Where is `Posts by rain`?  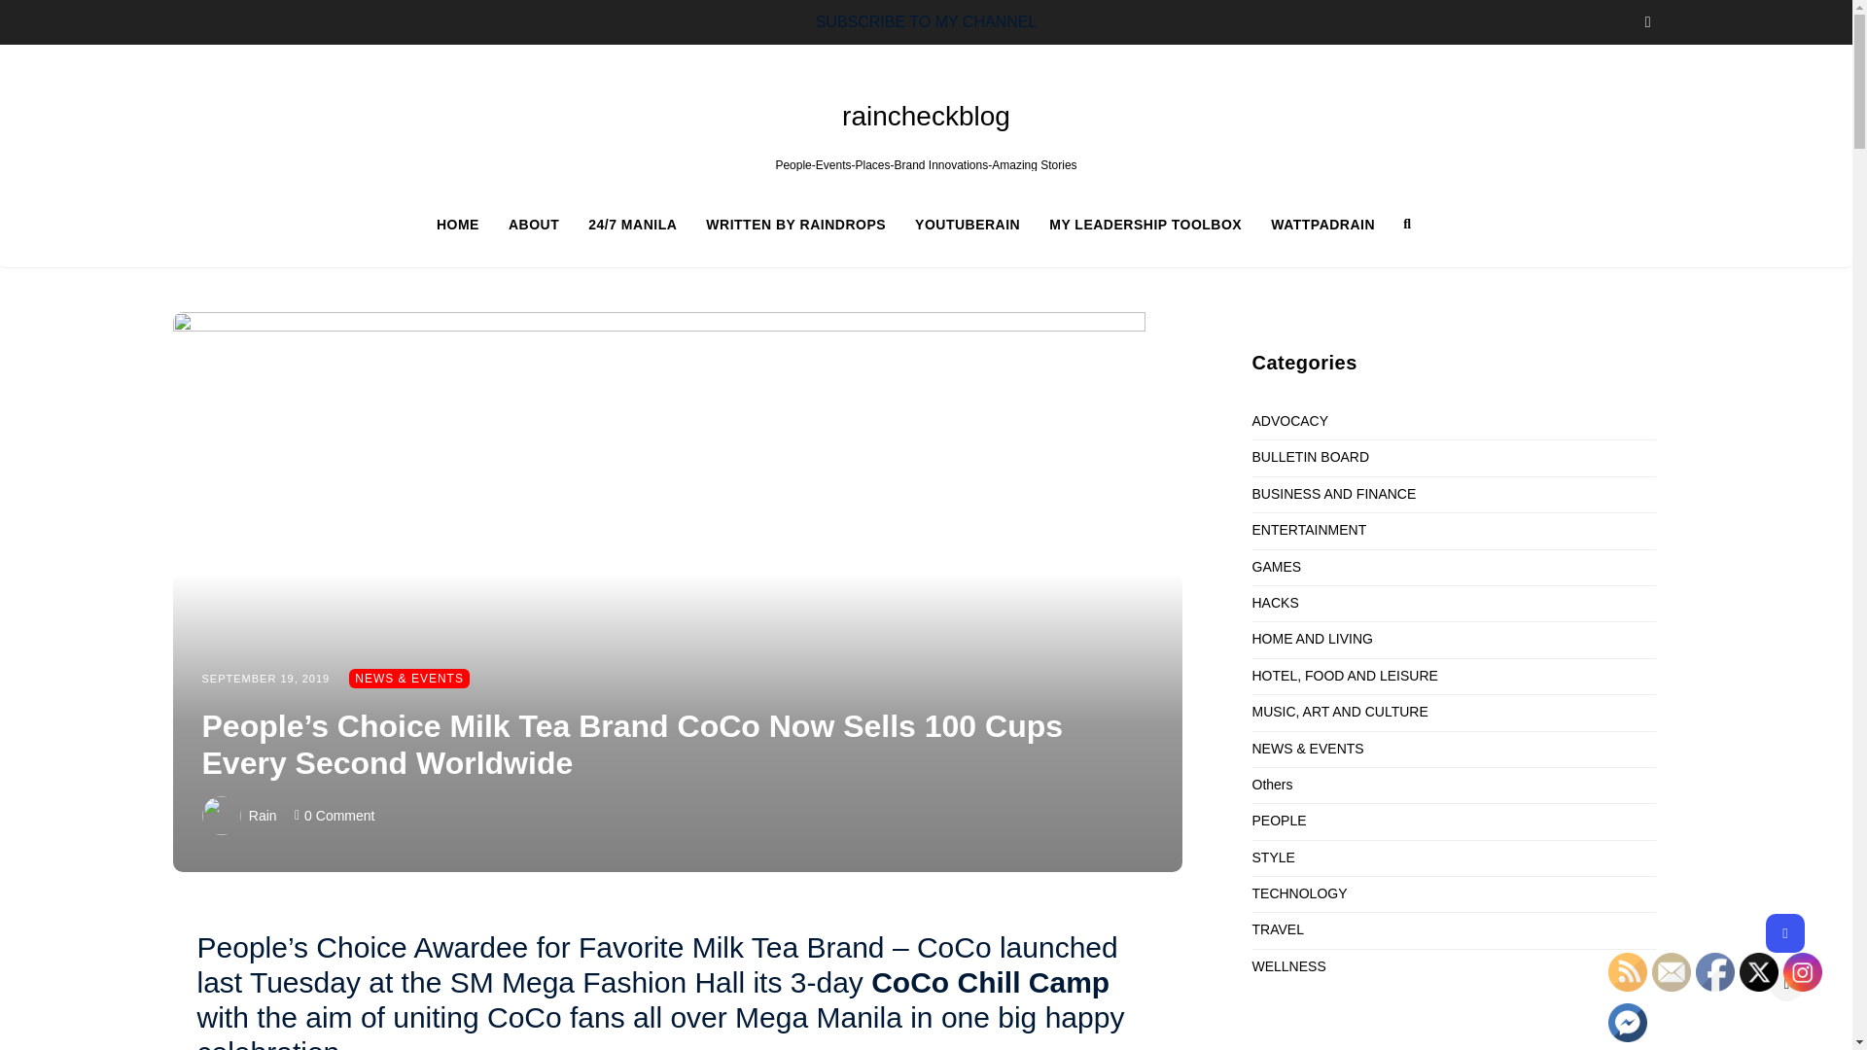
Posts by rain is located at coordinates (263, 815).